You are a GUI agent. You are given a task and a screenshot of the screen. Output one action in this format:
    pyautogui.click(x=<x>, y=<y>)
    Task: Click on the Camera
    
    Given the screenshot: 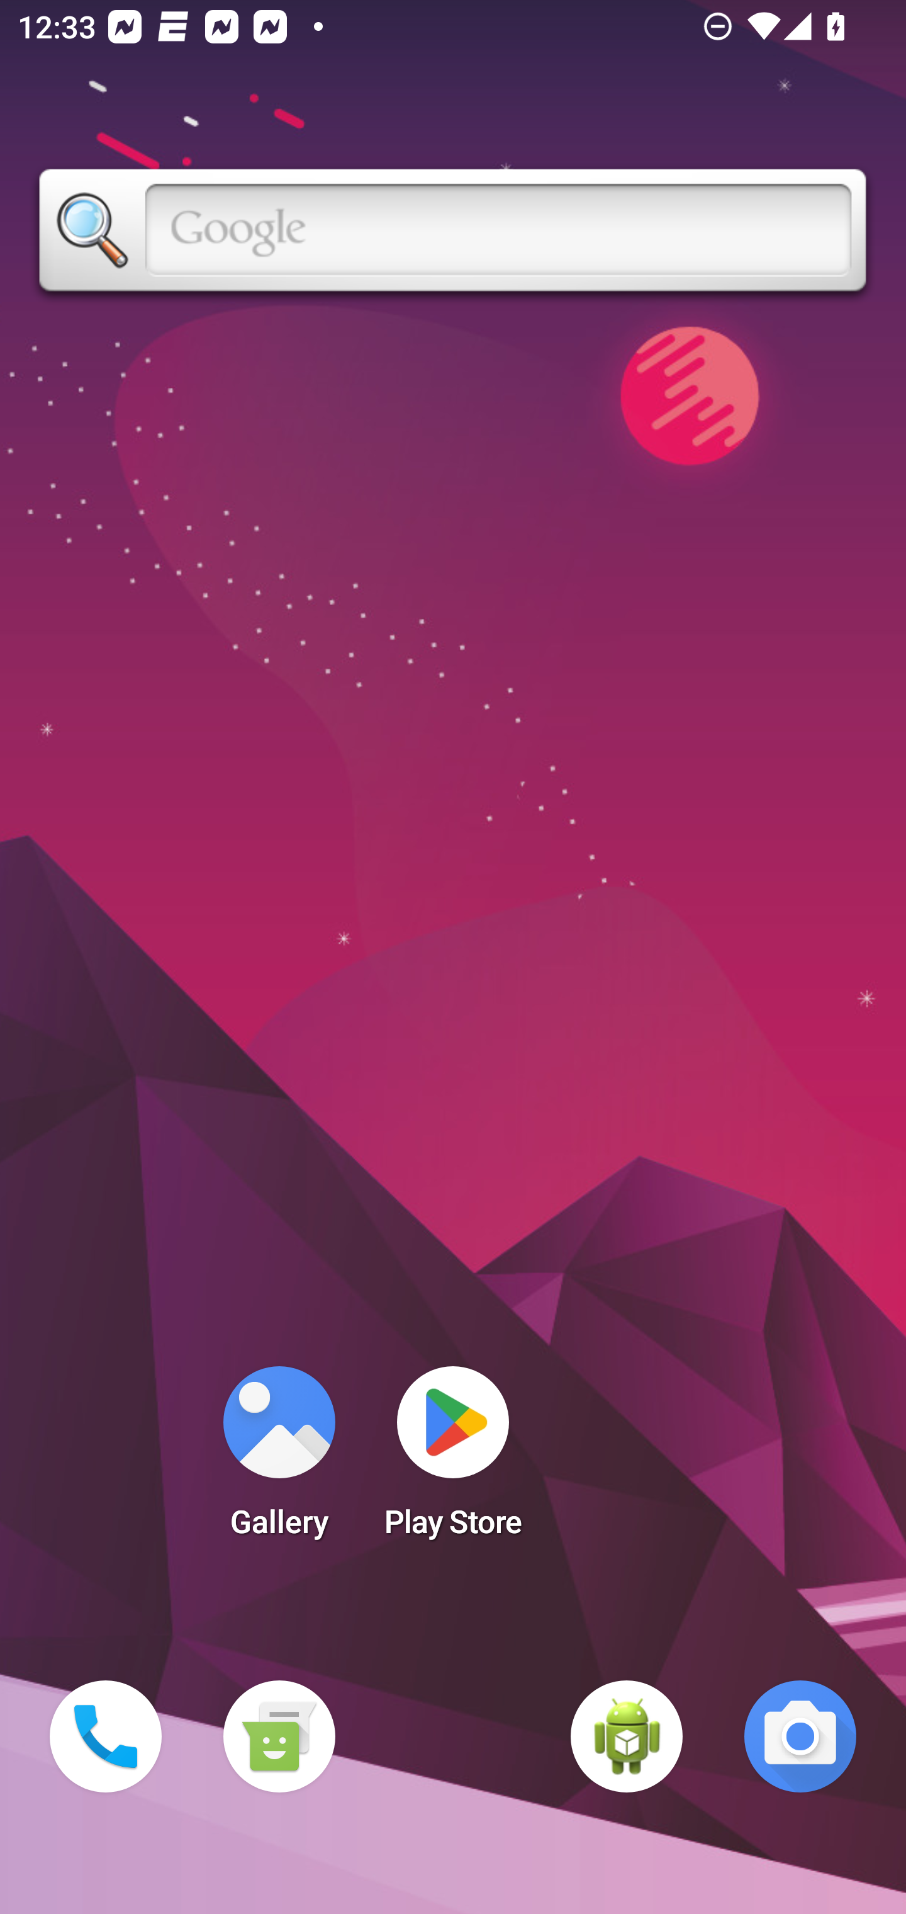 What is the action you would take?
    pyautogui.click(x=800, y=1736)
    